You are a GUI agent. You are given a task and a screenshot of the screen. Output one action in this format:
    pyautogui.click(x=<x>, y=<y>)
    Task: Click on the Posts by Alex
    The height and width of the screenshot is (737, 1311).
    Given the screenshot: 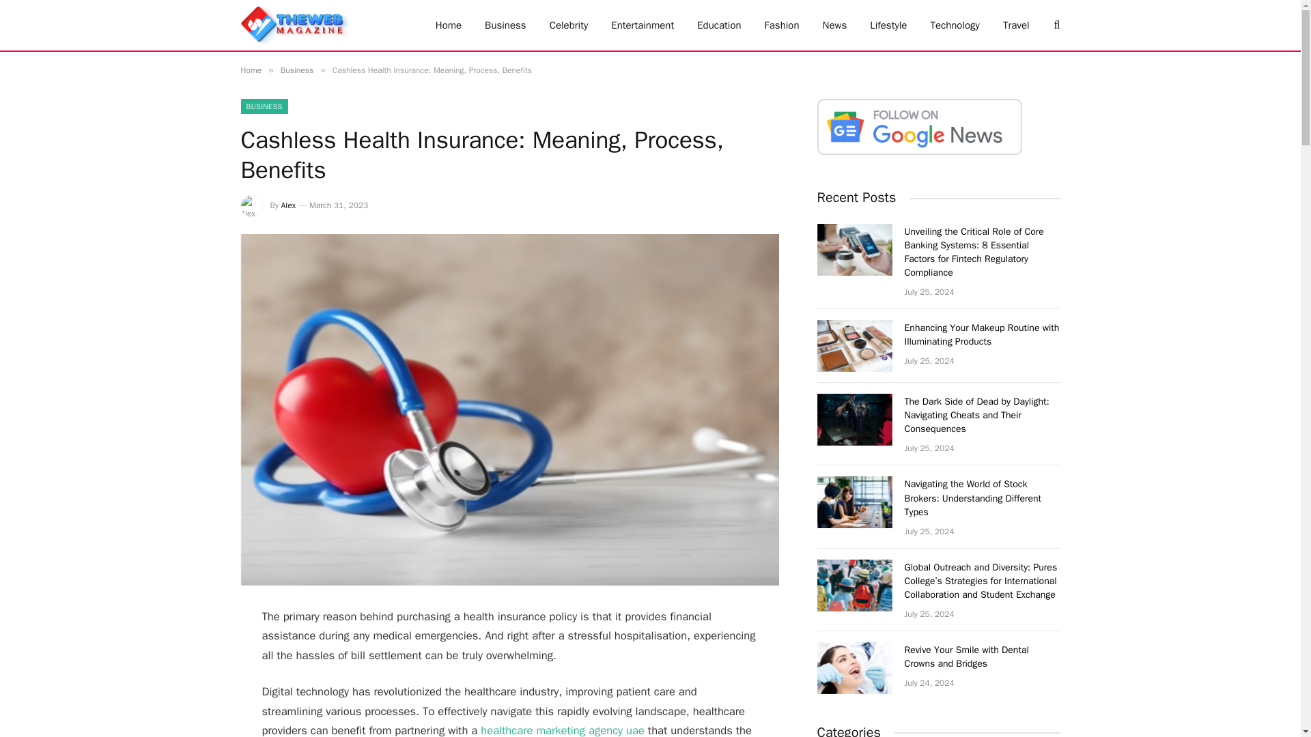 What is the action you would take?
    pyautogui.click(x=288, y=205)
    